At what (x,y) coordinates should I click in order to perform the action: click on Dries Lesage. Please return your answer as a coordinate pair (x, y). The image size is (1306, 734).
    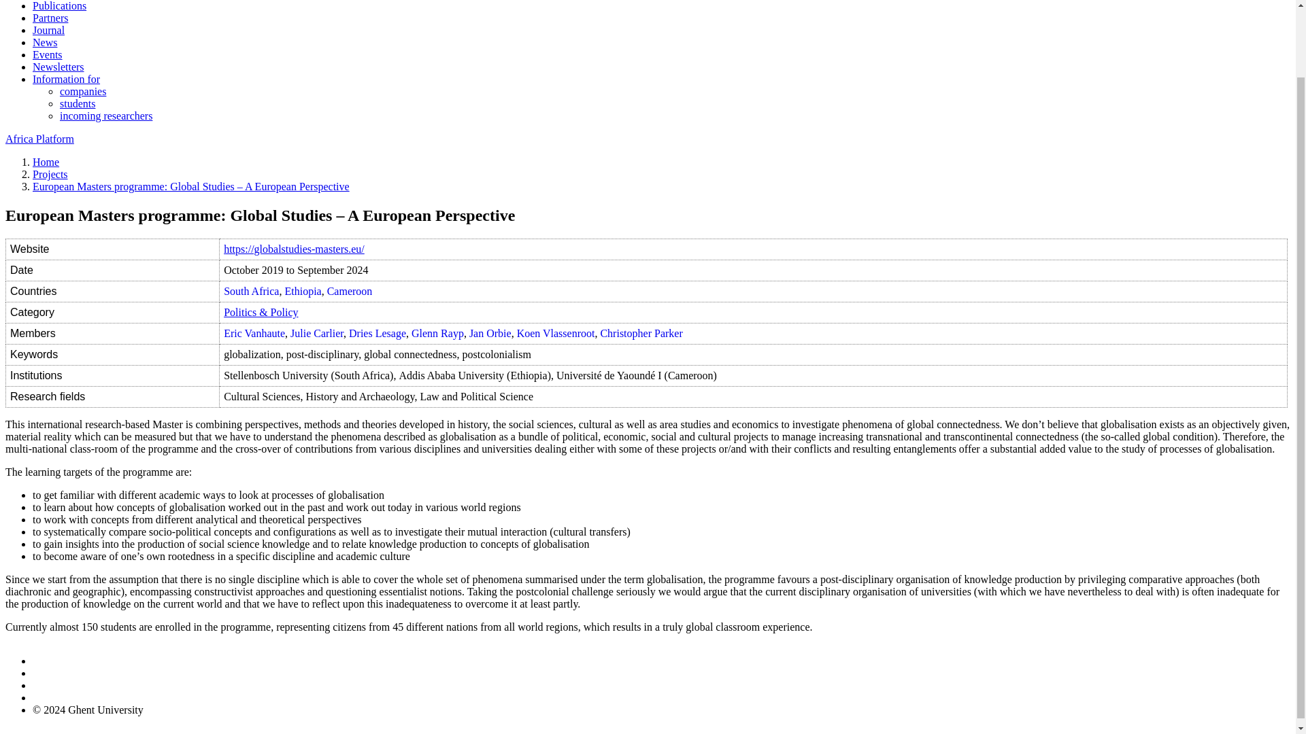
    Looking at the image, I should click on (377, 333).